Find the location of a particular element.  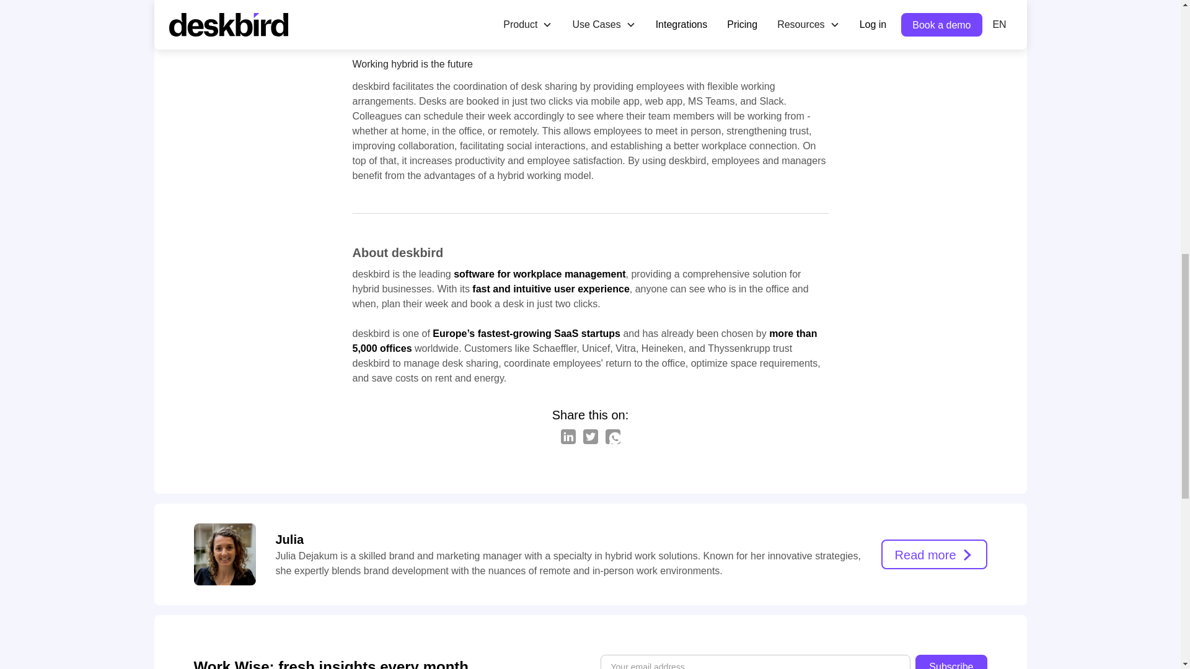

Subscribe is located at coordinates (951, 662).